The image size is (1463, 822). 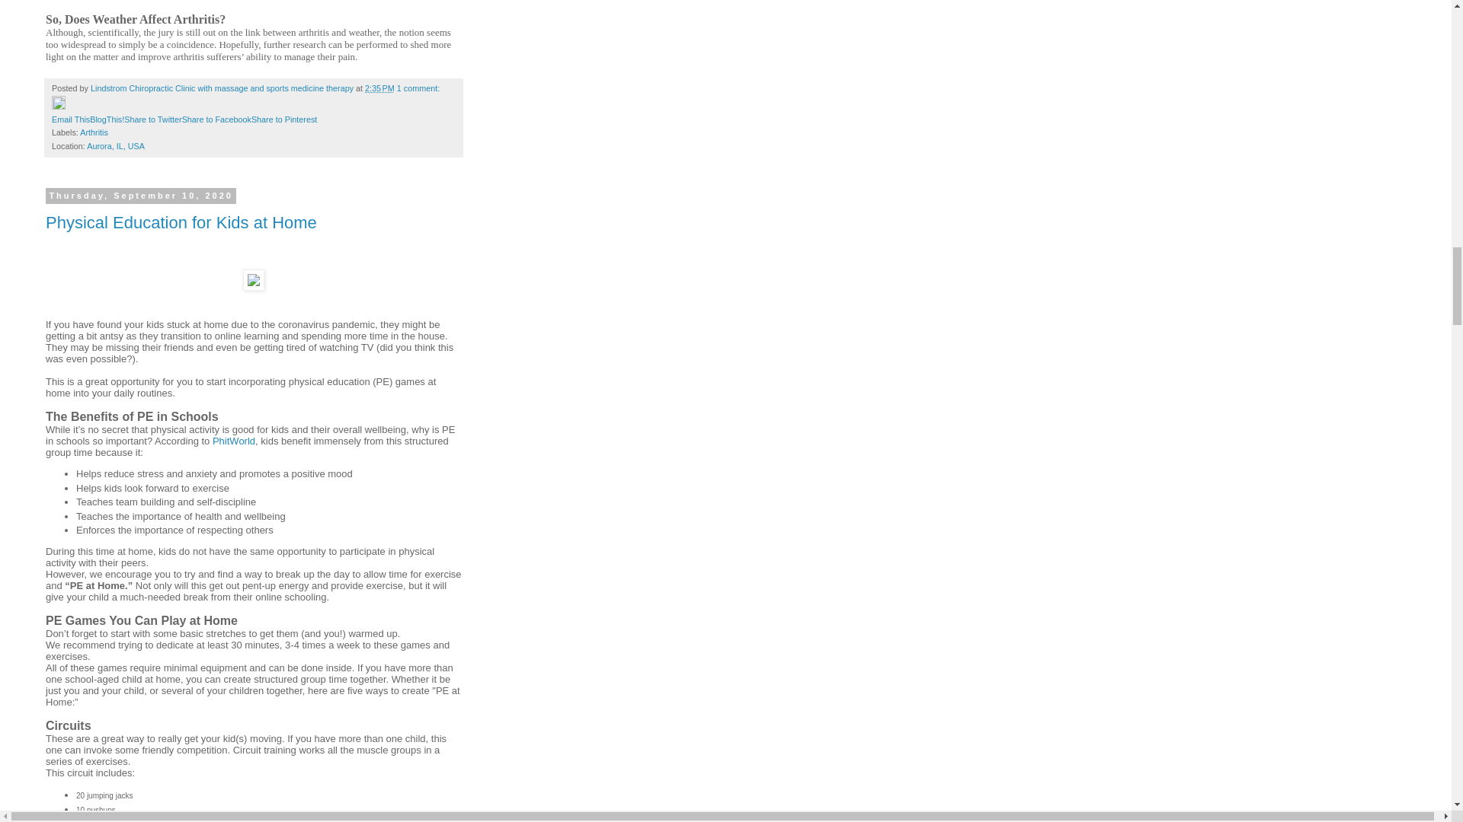 I want to click on Arthritis, so click(x=94, y=132).